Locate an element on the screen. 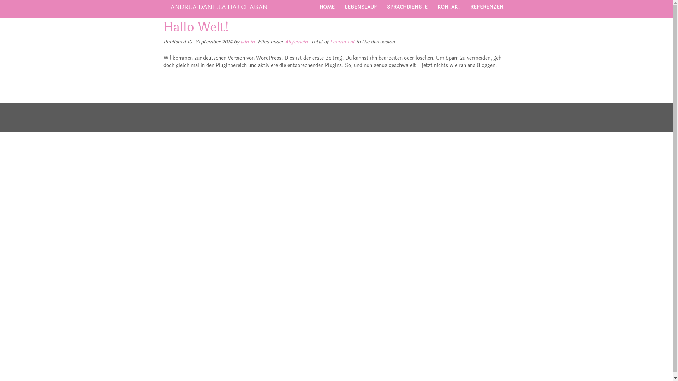  Allgemein is located at coordinates (296, 42).